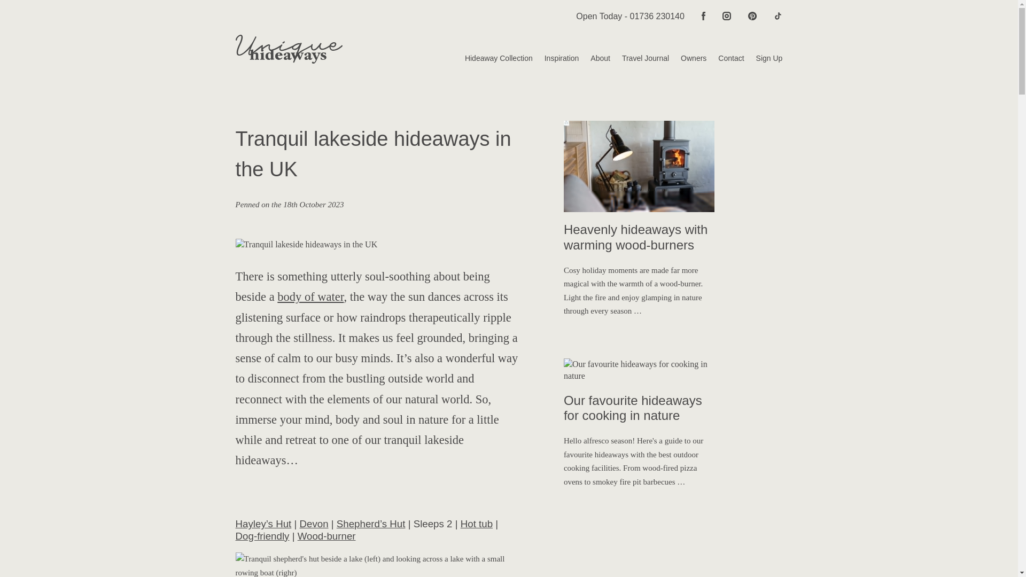 This screenshot has width=1026, height=577. I want to click on Hot tub, so click(477, 524).